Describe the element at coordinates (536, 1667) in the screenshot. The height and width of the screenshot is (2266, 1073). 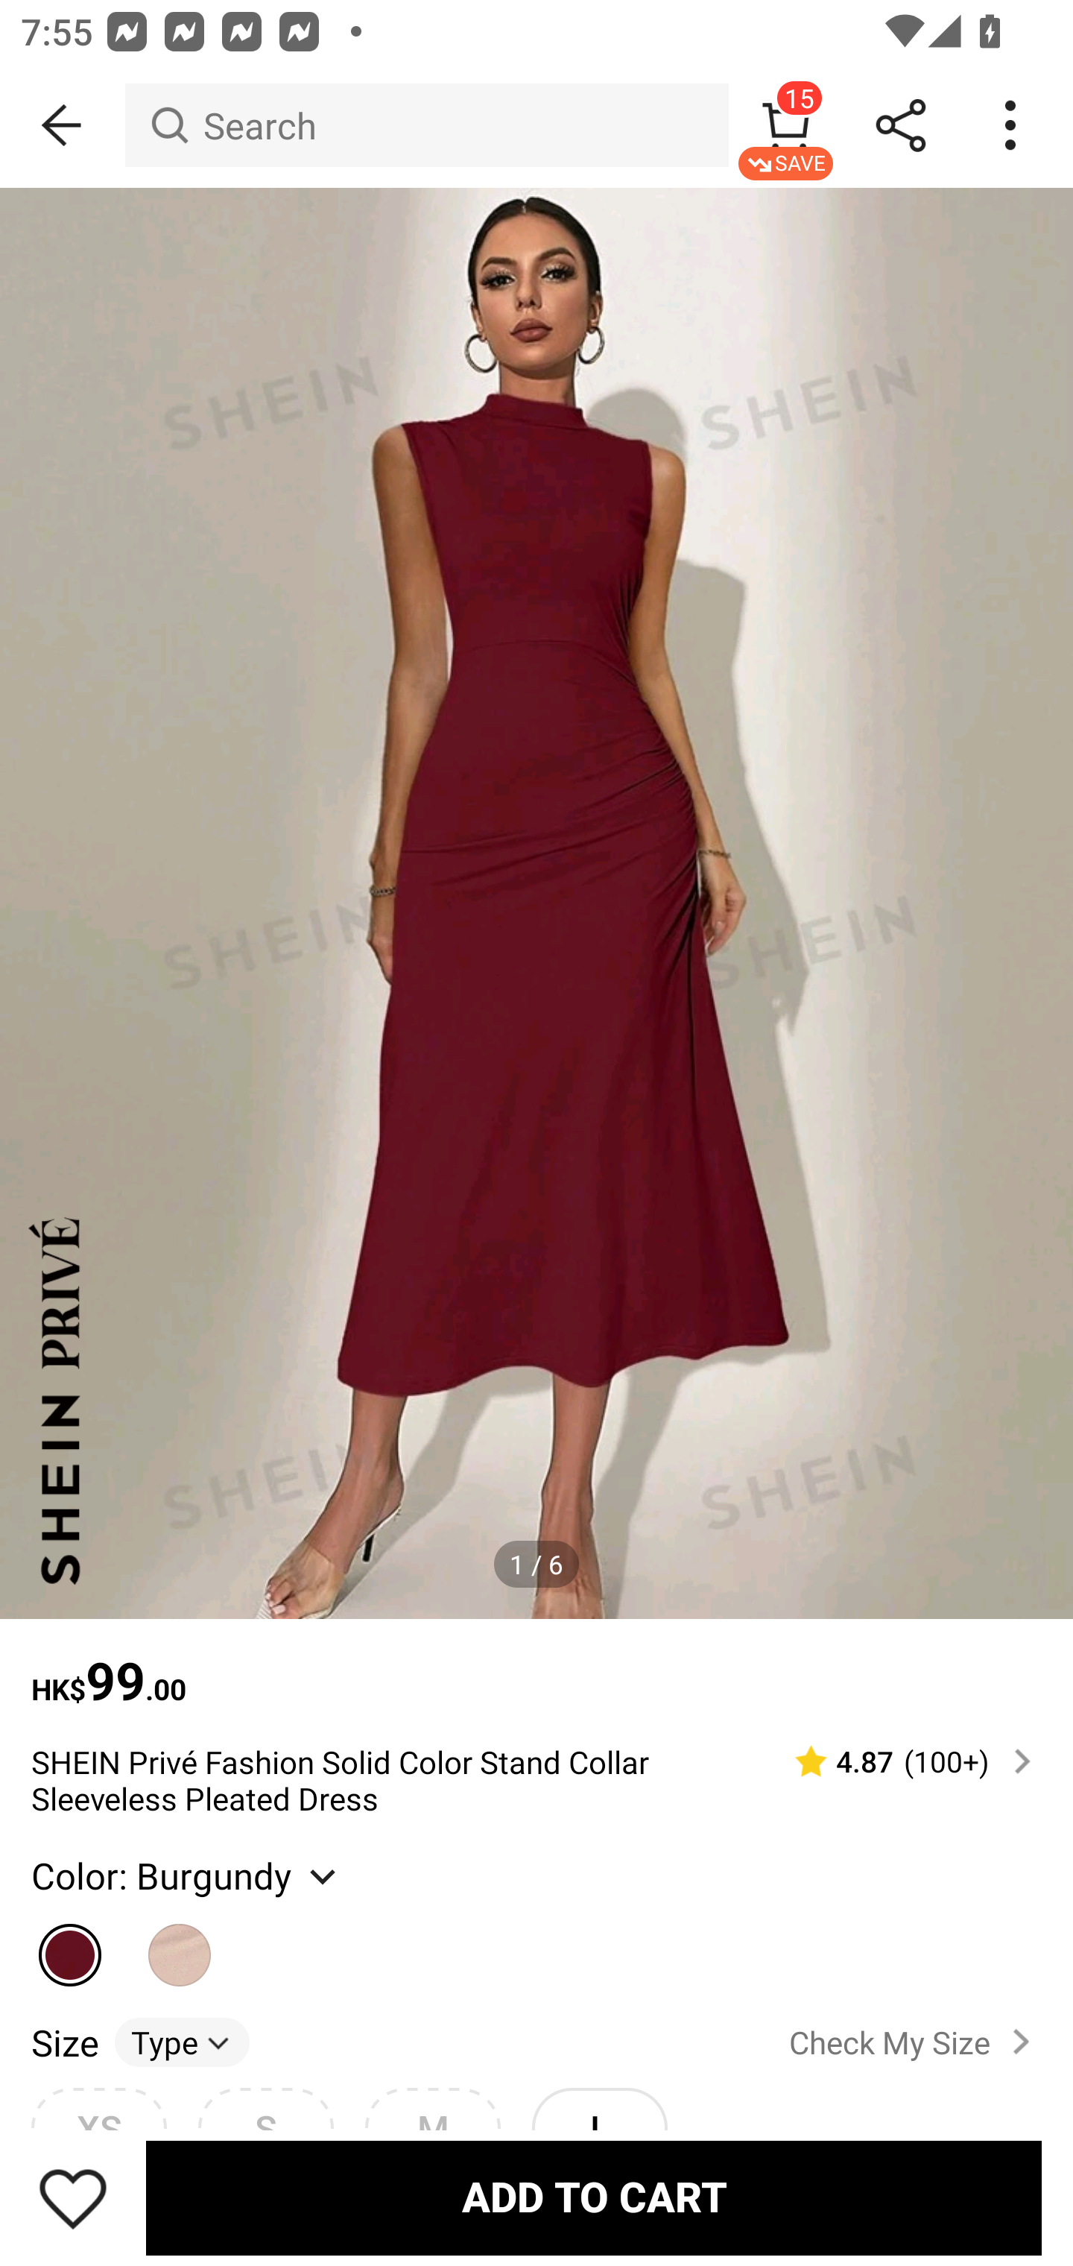
I see `HK$99.00` at that location.